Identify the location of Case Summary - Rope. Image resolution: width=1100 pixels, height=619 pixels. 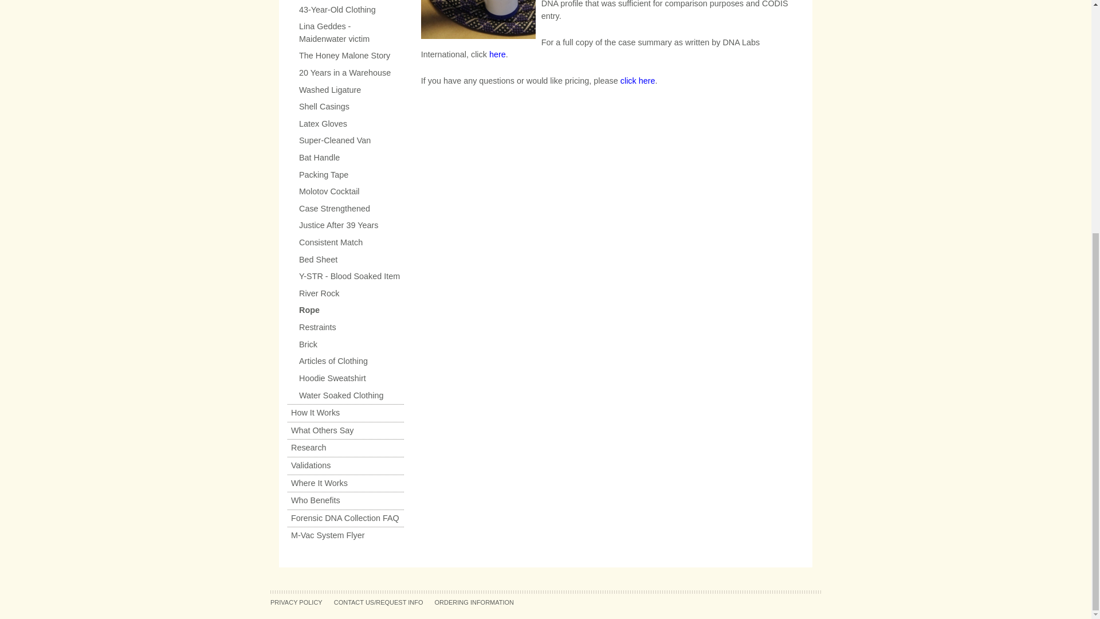
(497, 54).